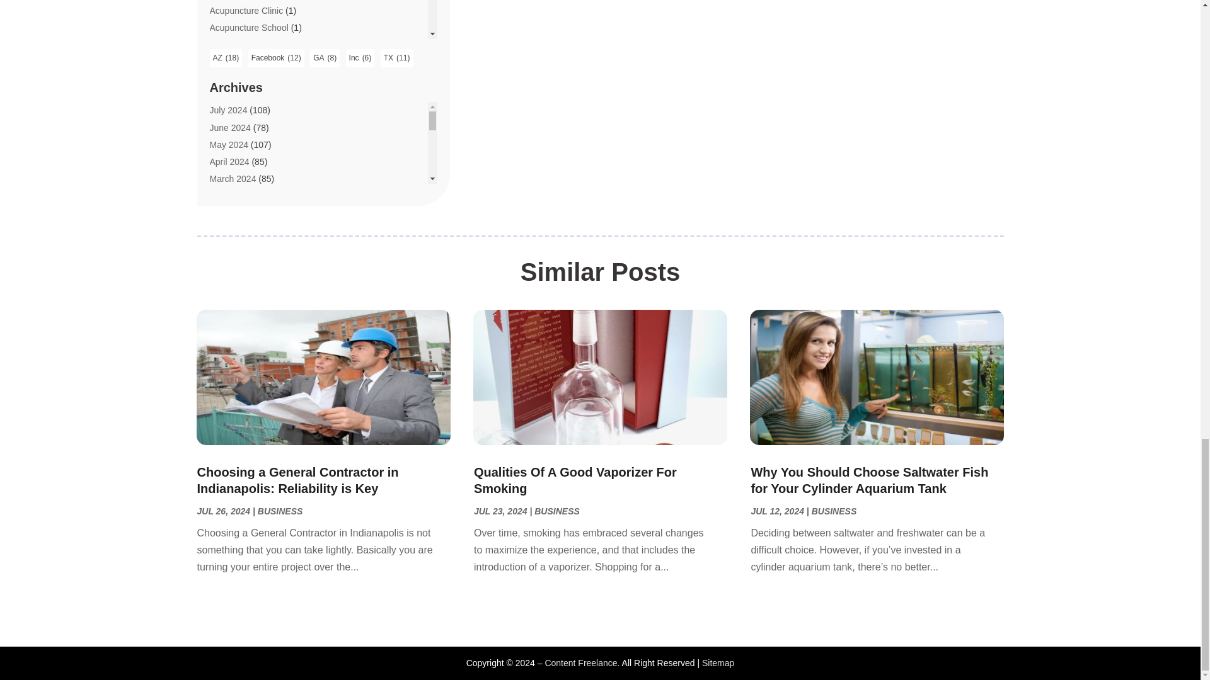 The height and width of the screenshot is (680, 1210). What do you see at coordinates (247, 78) in the screenshot?
I see `Agricultural Service` at bounding box center [247, 78].